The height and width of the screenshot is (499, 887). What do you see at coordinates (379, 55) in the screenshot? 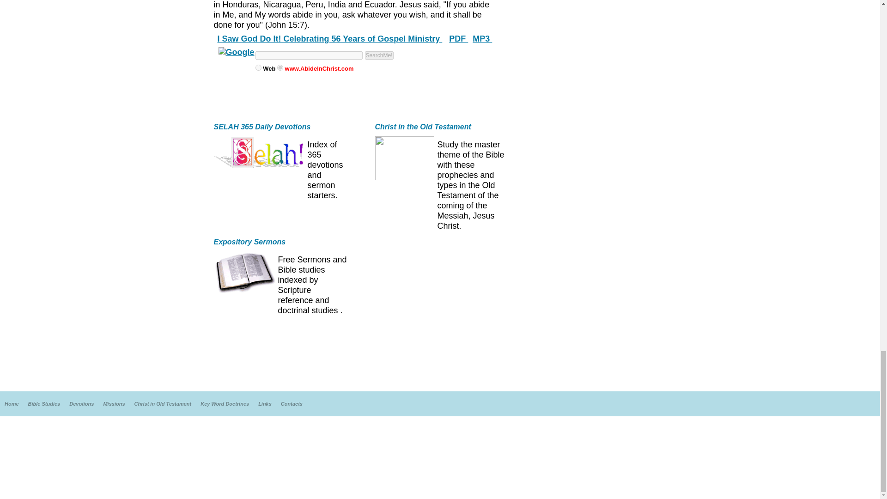
I see `SearchMe!` at bounding box center [379, 55].